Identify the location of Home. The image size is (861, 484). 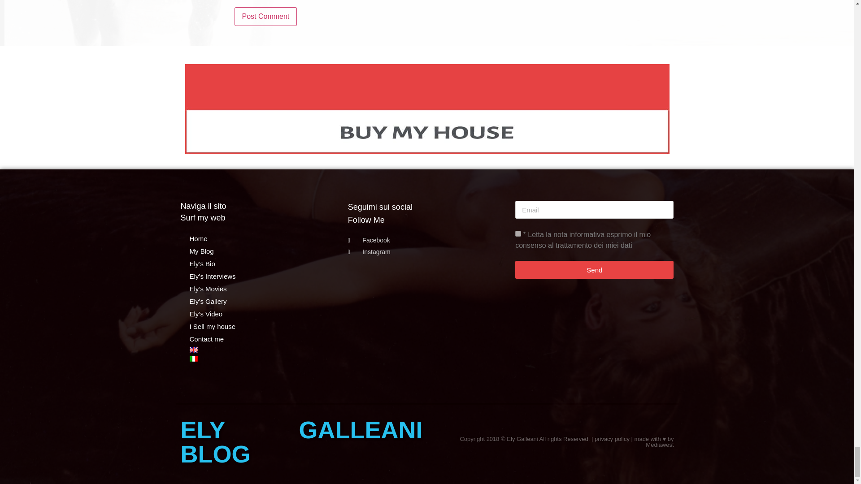
(259, 238).